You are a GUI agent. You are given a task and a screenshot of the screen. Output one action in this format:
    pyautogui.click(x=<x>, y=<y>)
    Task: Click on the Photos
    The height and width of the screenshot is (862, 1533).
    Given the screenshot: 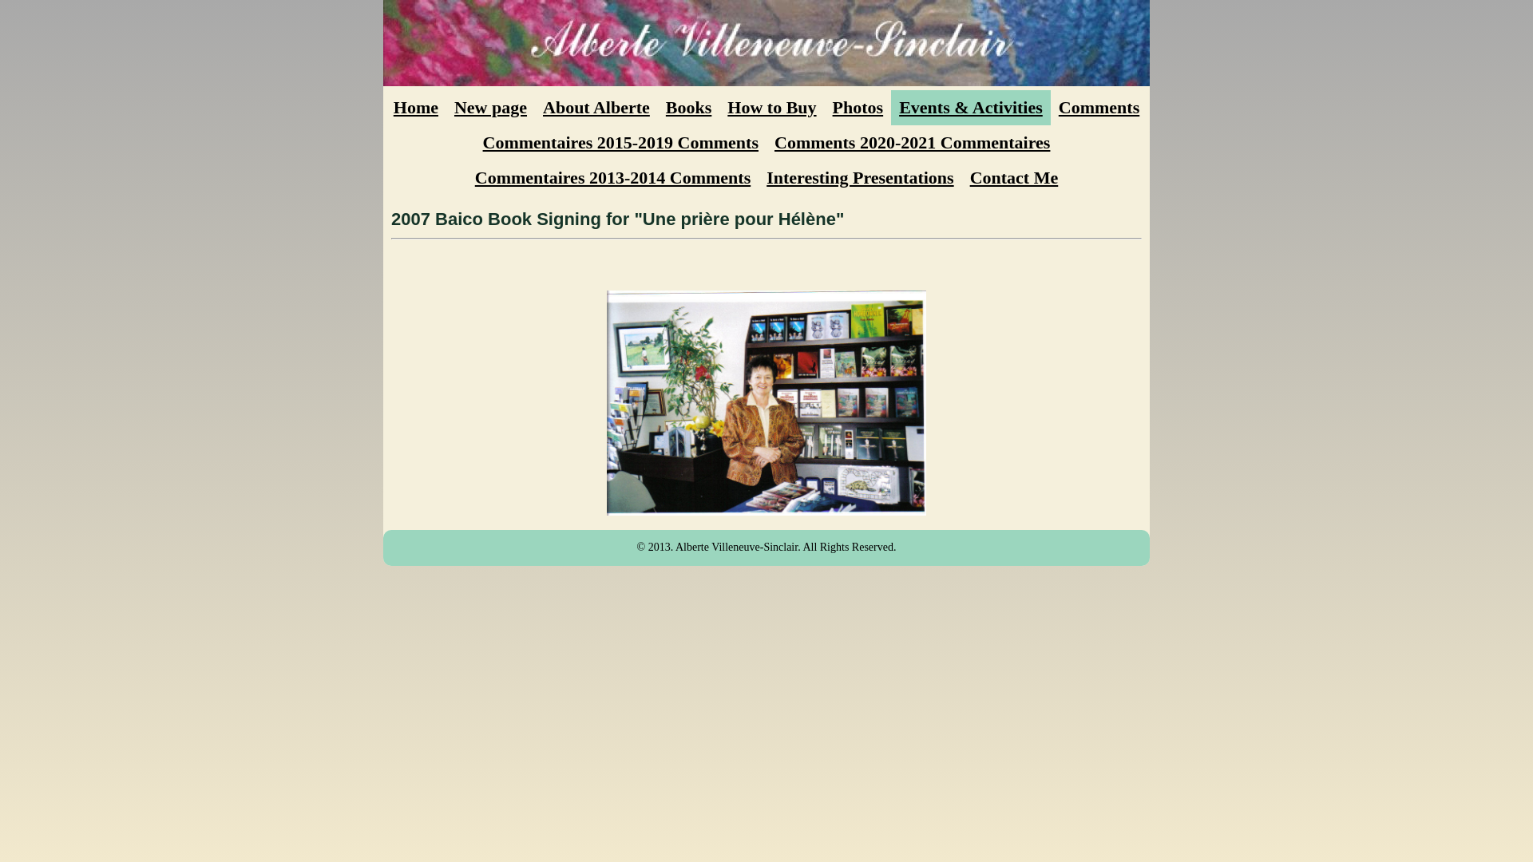 What is the action you would take?
    pyautogui.click(x=858, y=108)
    